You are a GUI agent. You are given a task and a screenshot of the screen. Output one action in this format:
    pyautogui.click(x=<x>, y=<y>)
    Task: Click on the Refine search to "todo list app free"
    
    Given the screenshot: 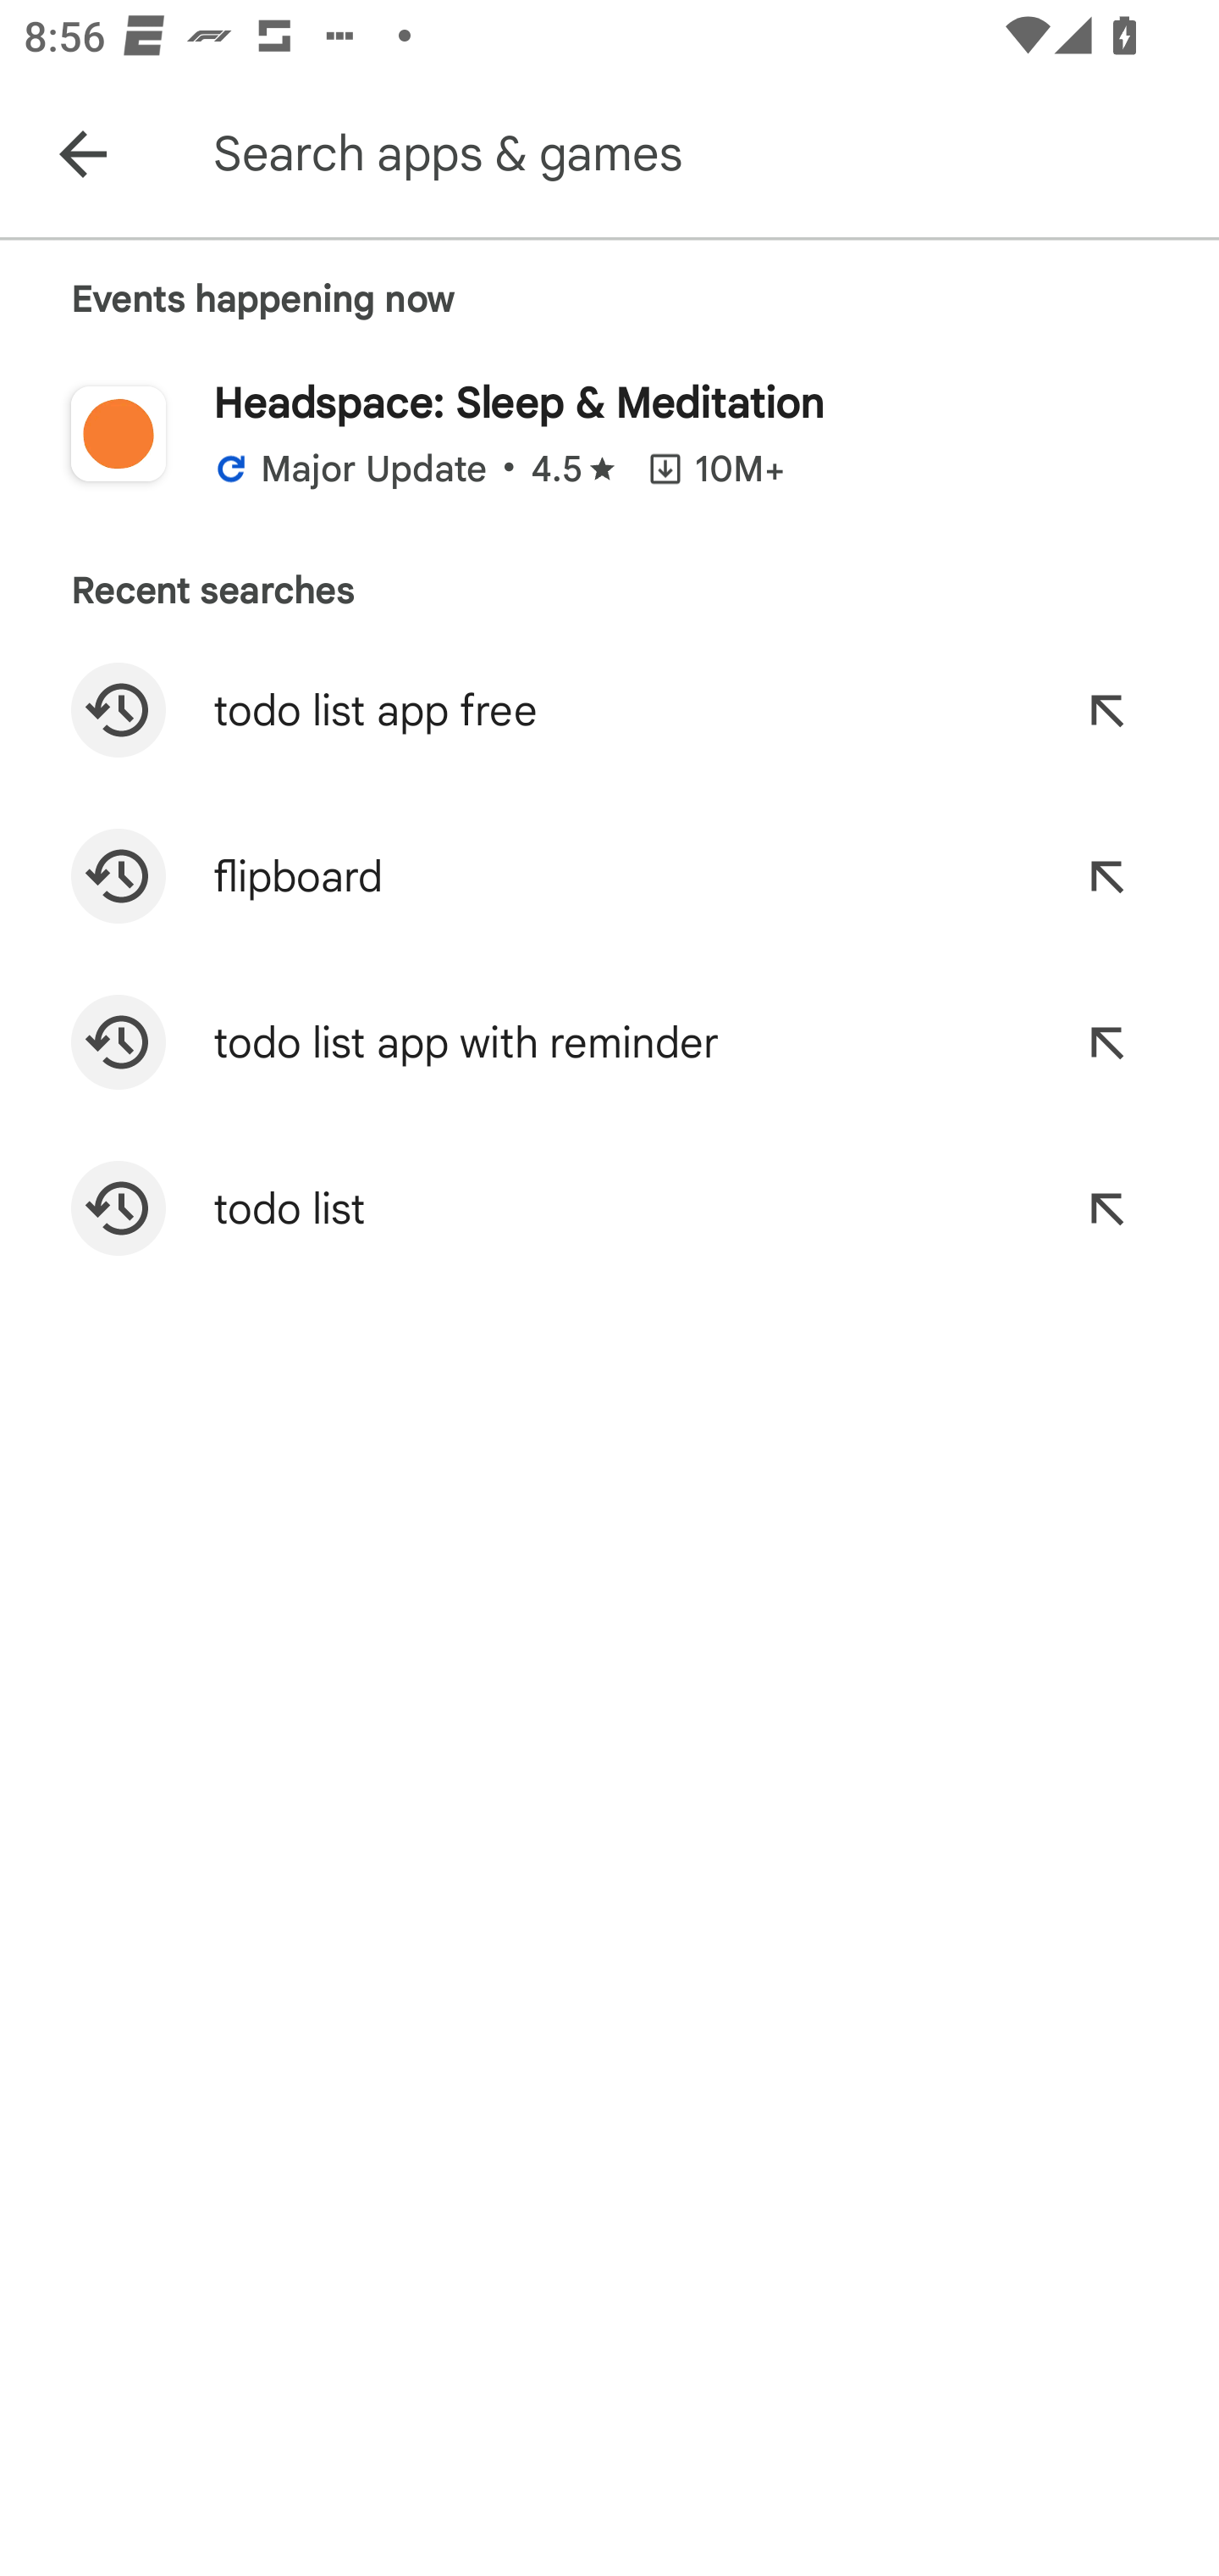 What is the action you would take?
    pyautogui.click(x=1106, y=709)
    